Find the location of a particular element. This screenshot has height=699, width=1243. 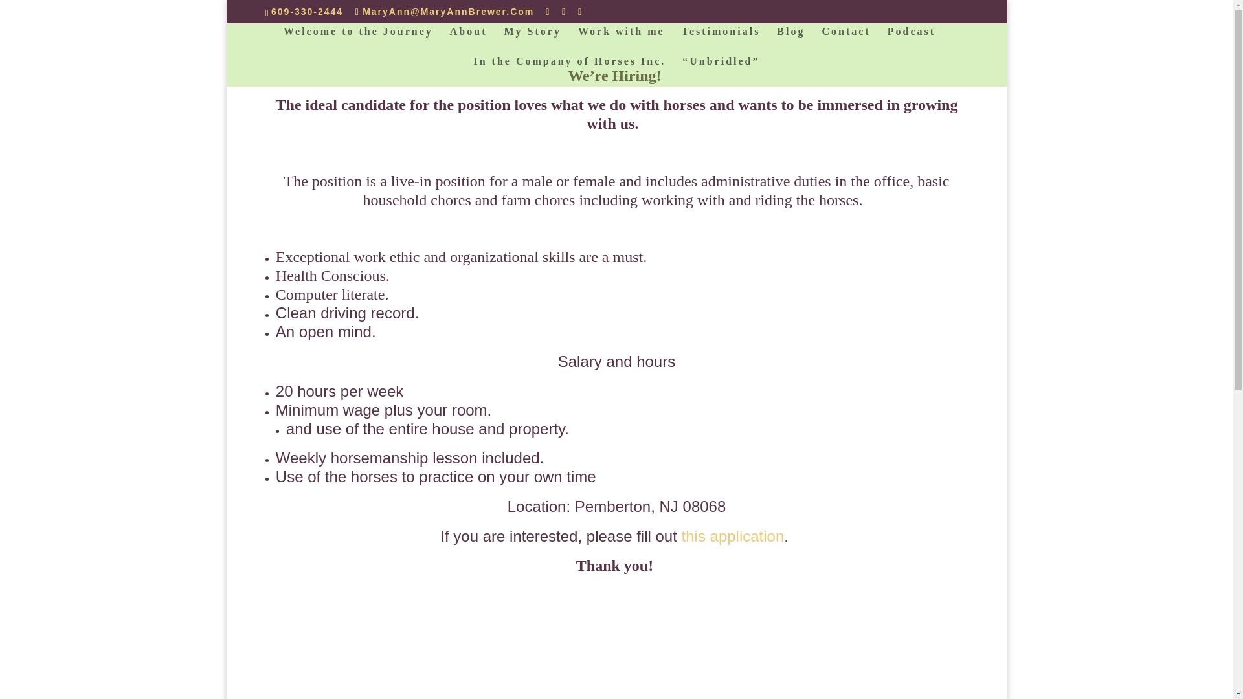

Podcast is located at coordinates (912, 41).